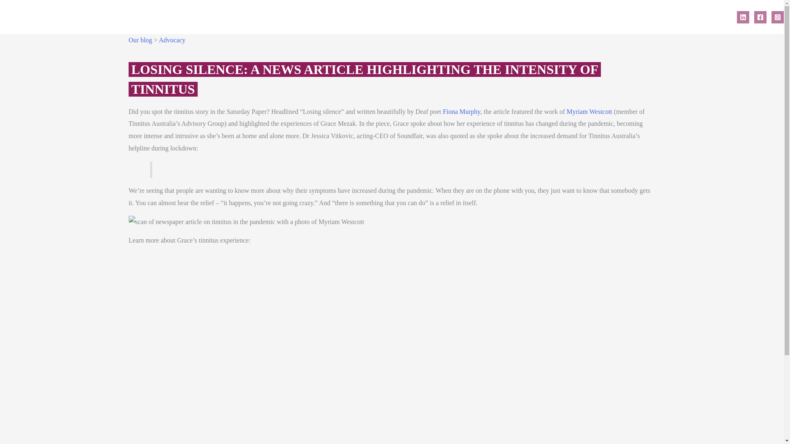 This screenshot has width=790, height=444. What do you see at coordinates (539, 16) in the screenshot?
I see `Healthcare Providers` at bounding box center [539, 16].